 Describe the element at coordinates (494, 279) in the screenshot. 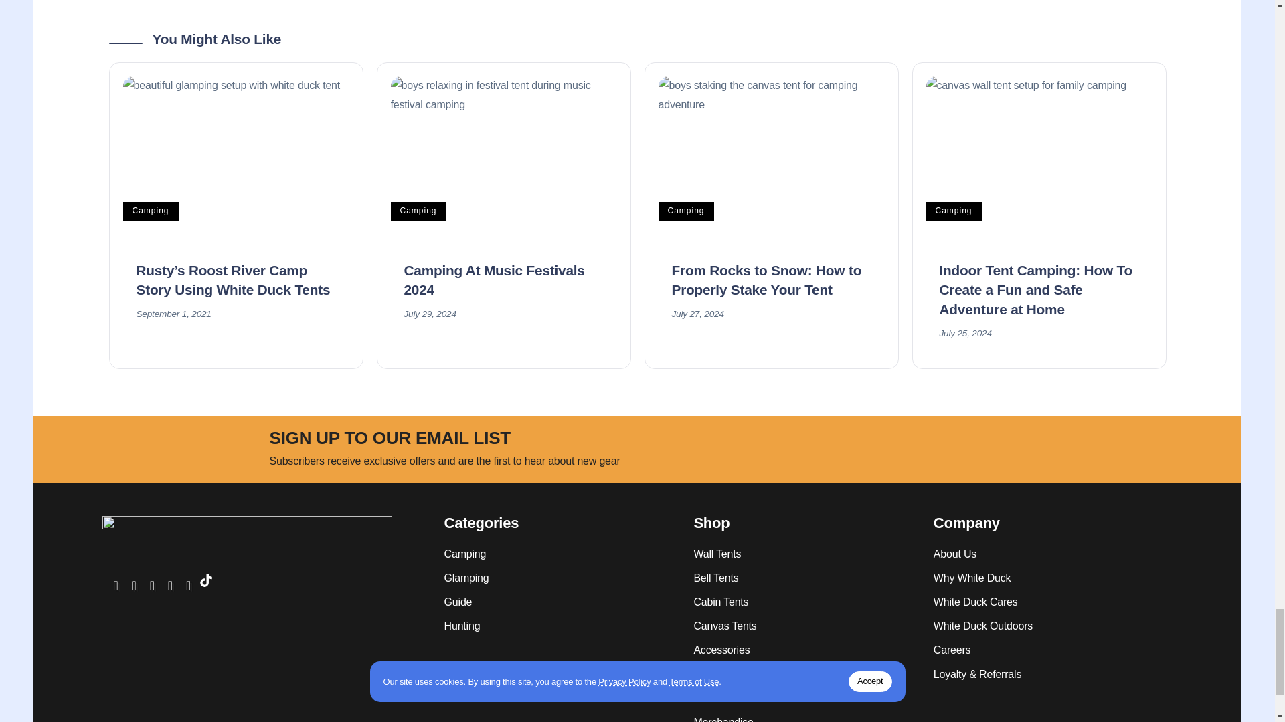

I see `Camping At Music Festivals 2024` at that location.